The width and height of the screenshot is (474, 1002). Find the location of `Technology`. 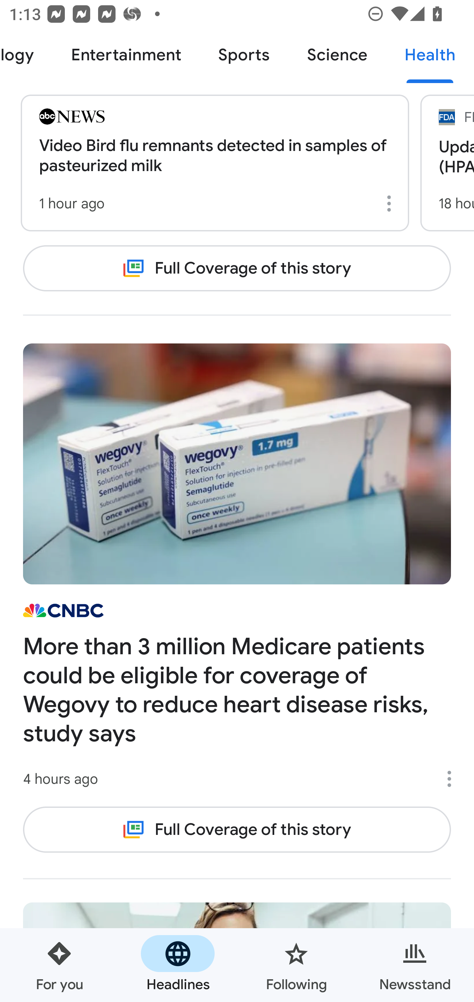

Technology is located at coordinates (26, 55).